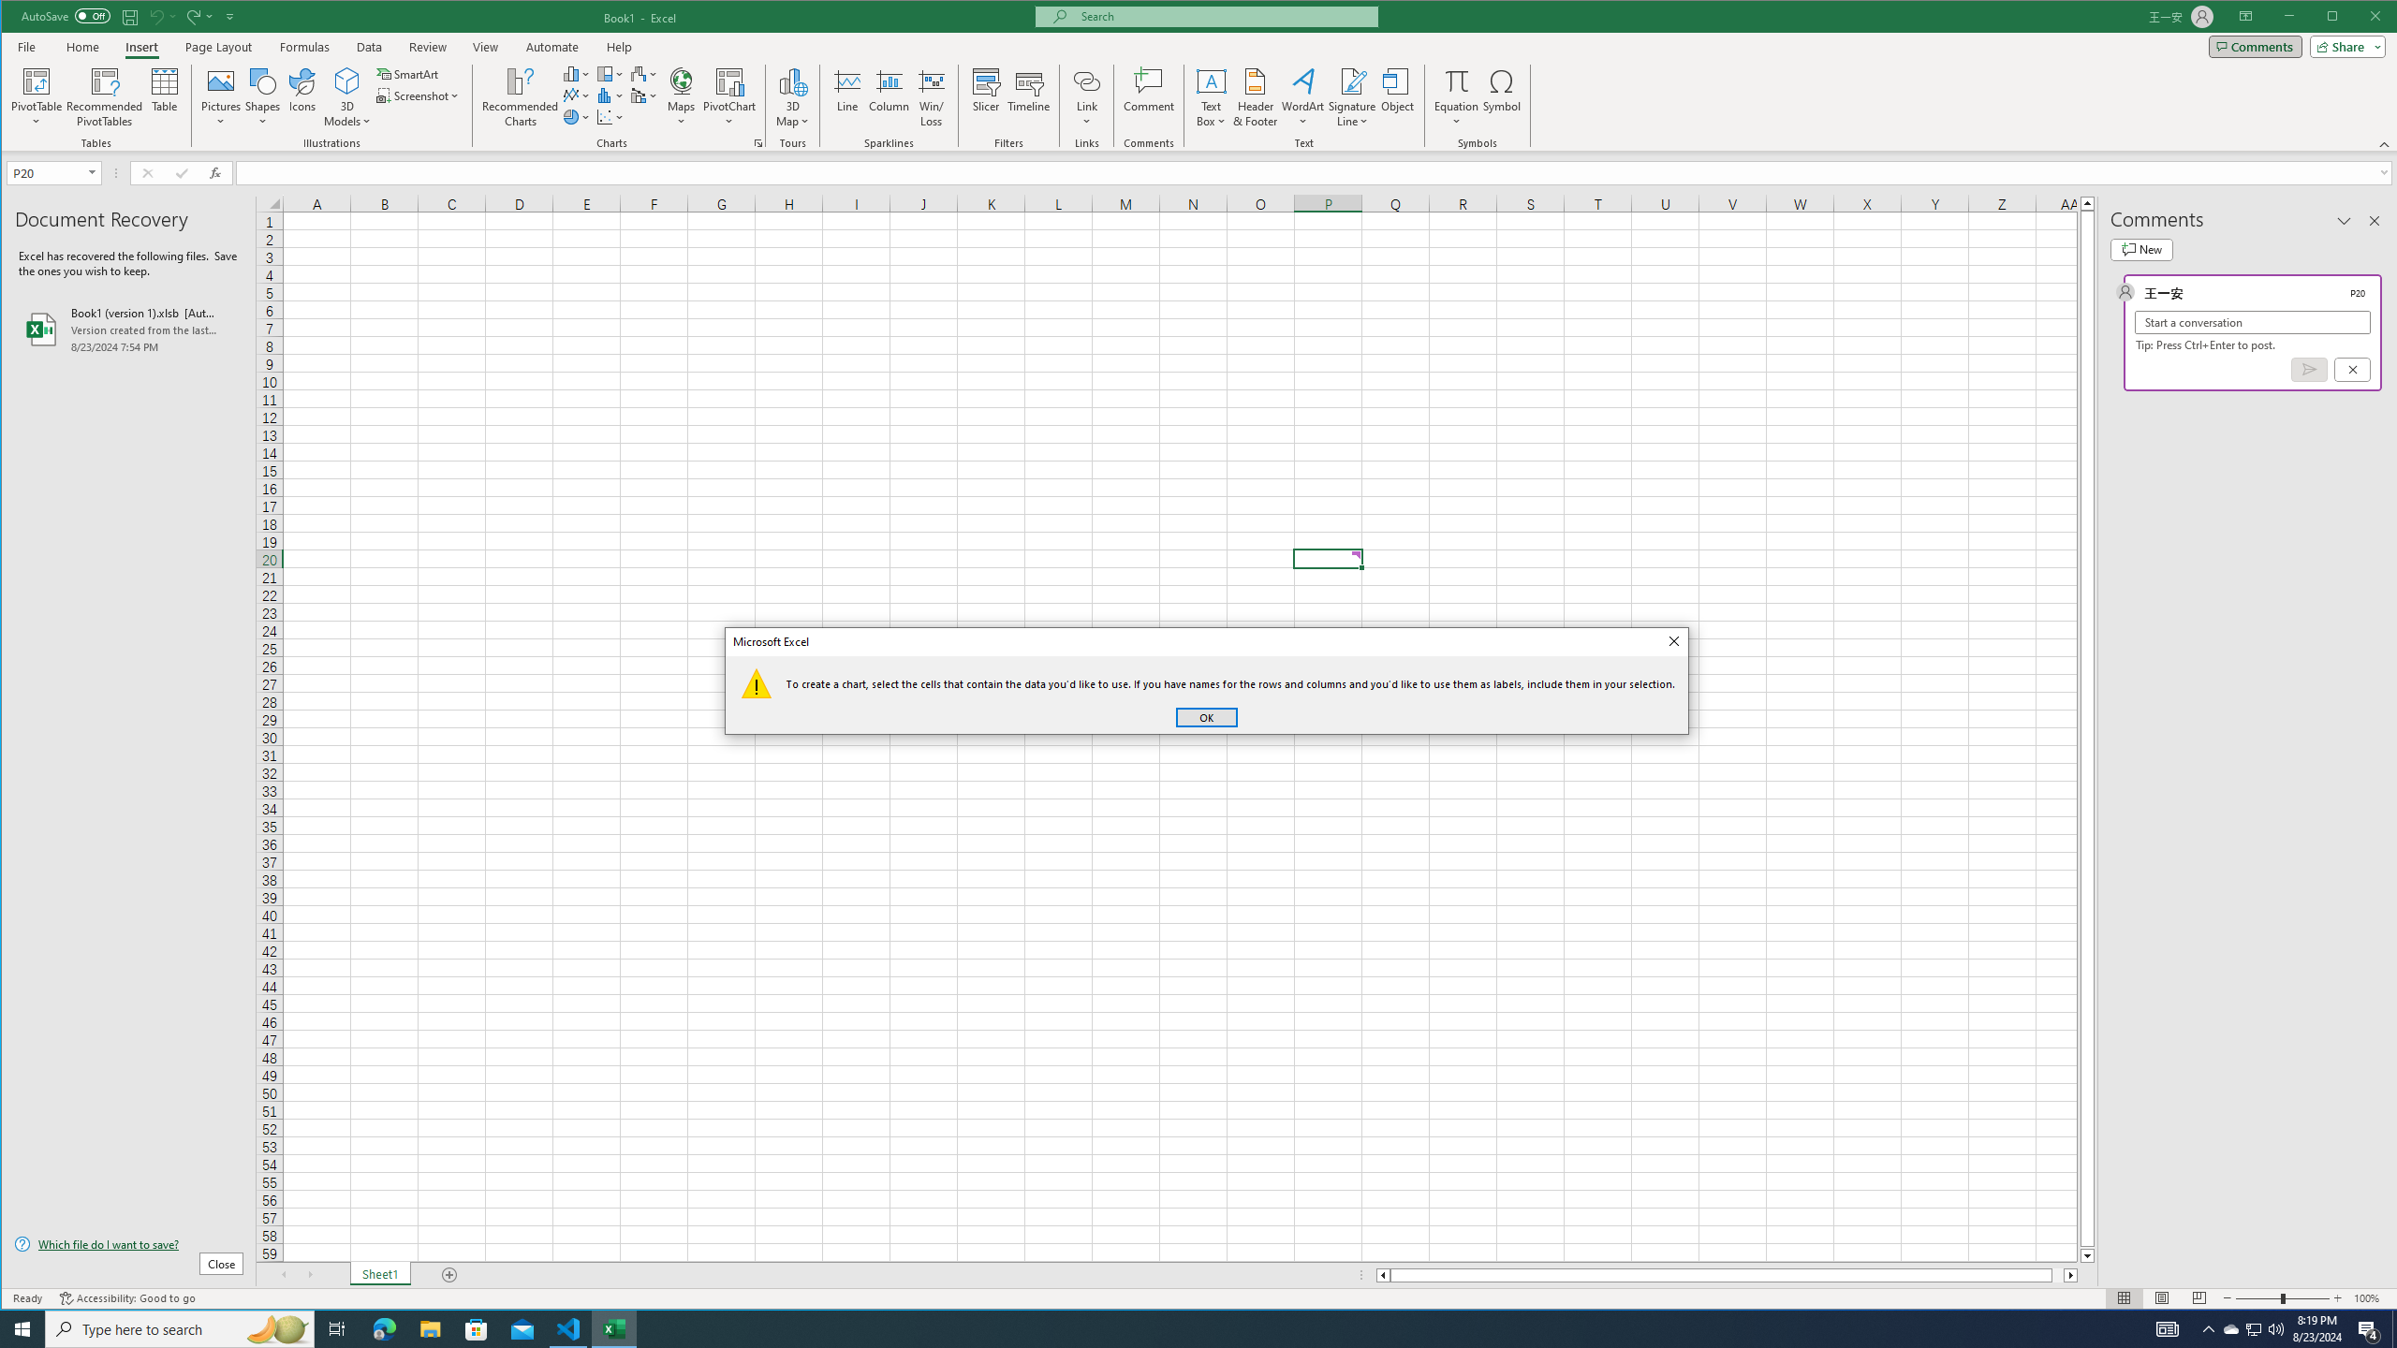  What do you see at coordinates (2394, 1329) in the screenshot?
I see `Show desktop` at bounding box center [2394, 1329].